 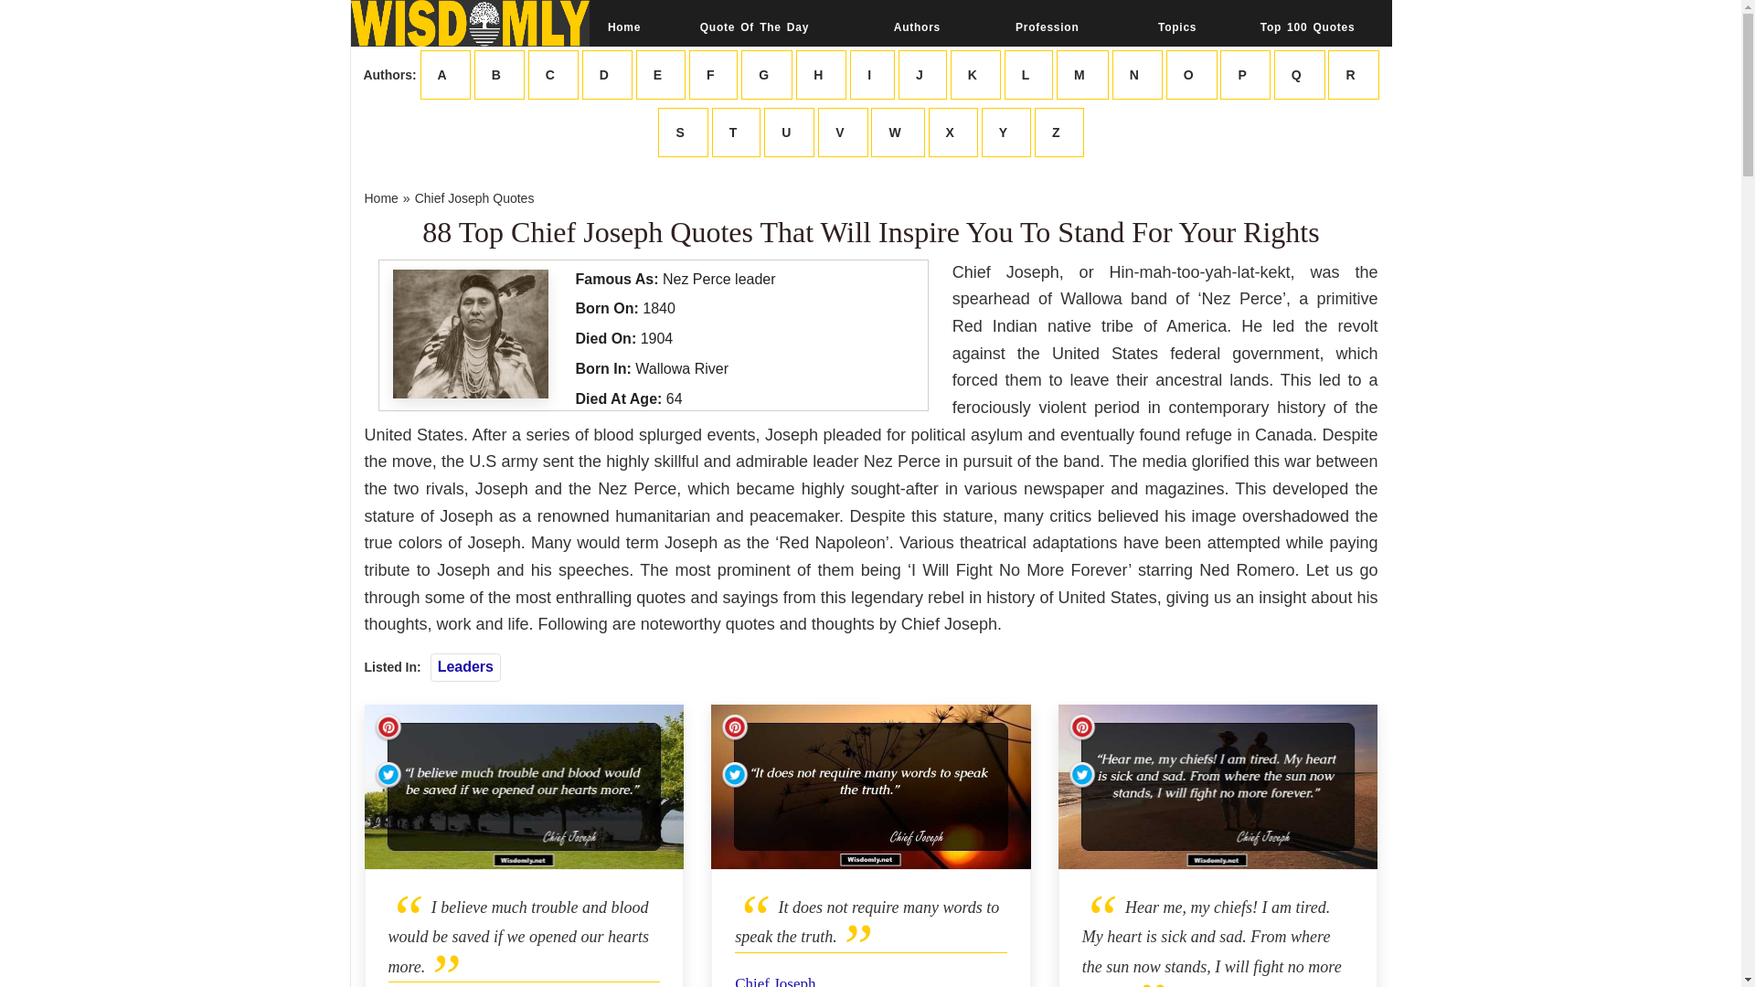 I want to click on C, so click(x=553, y=75).